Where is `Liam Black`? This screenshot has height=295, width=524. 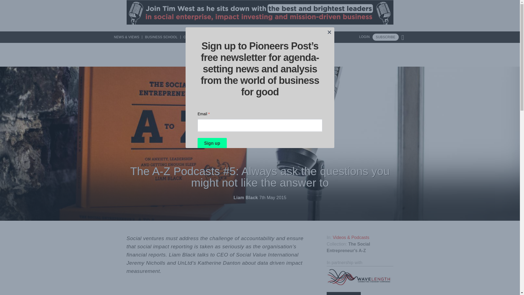 Liam Black is located at coordinates (246, 197).